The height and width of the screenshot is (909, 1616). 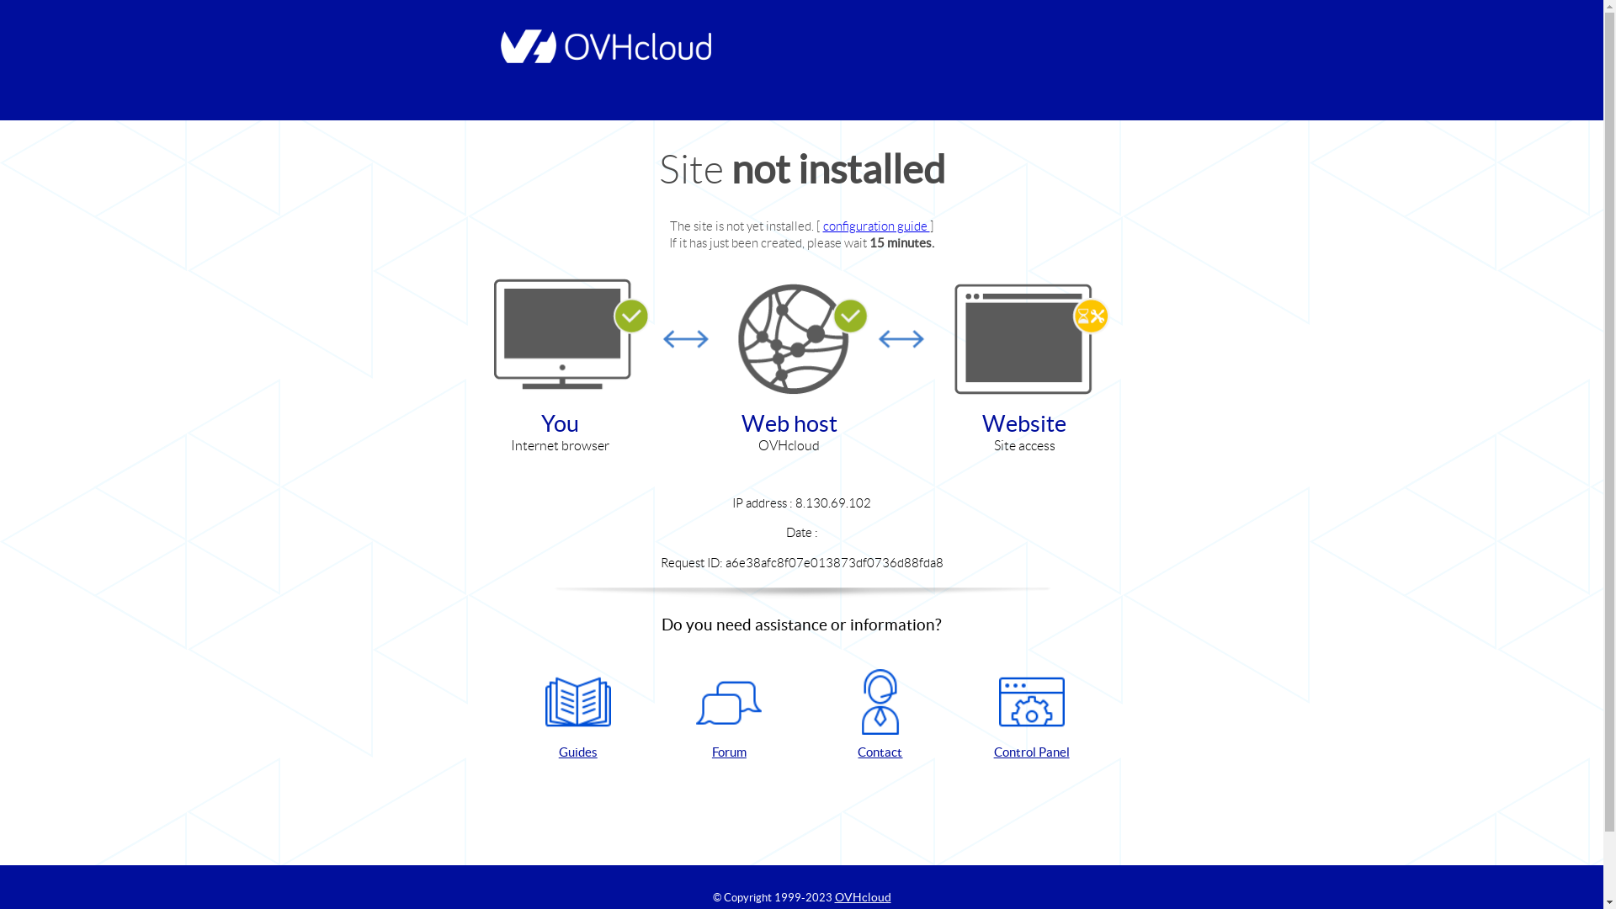 What do you see at coordinates (1032, 715) in the screenshot?
I see `Control Panel` at bounding box center [1032, 715].